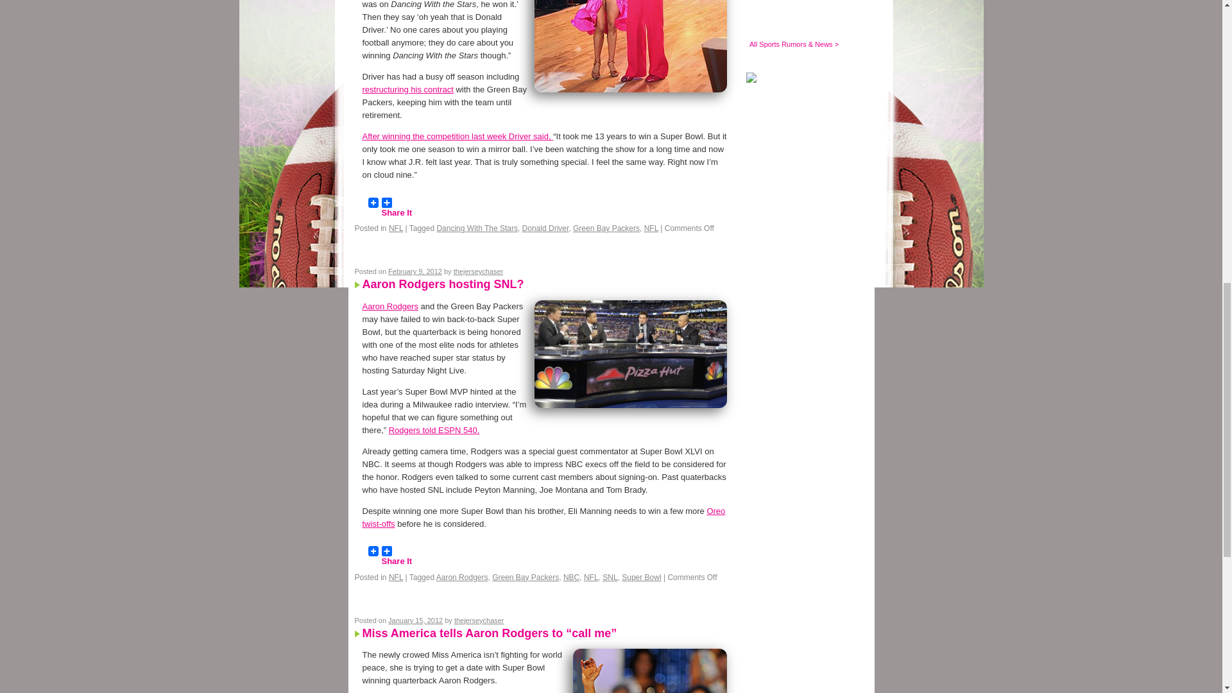  Describe the element at coordinates (479, 271) in the screenshot. I see `View all posts by thejerseychaser` at that location.